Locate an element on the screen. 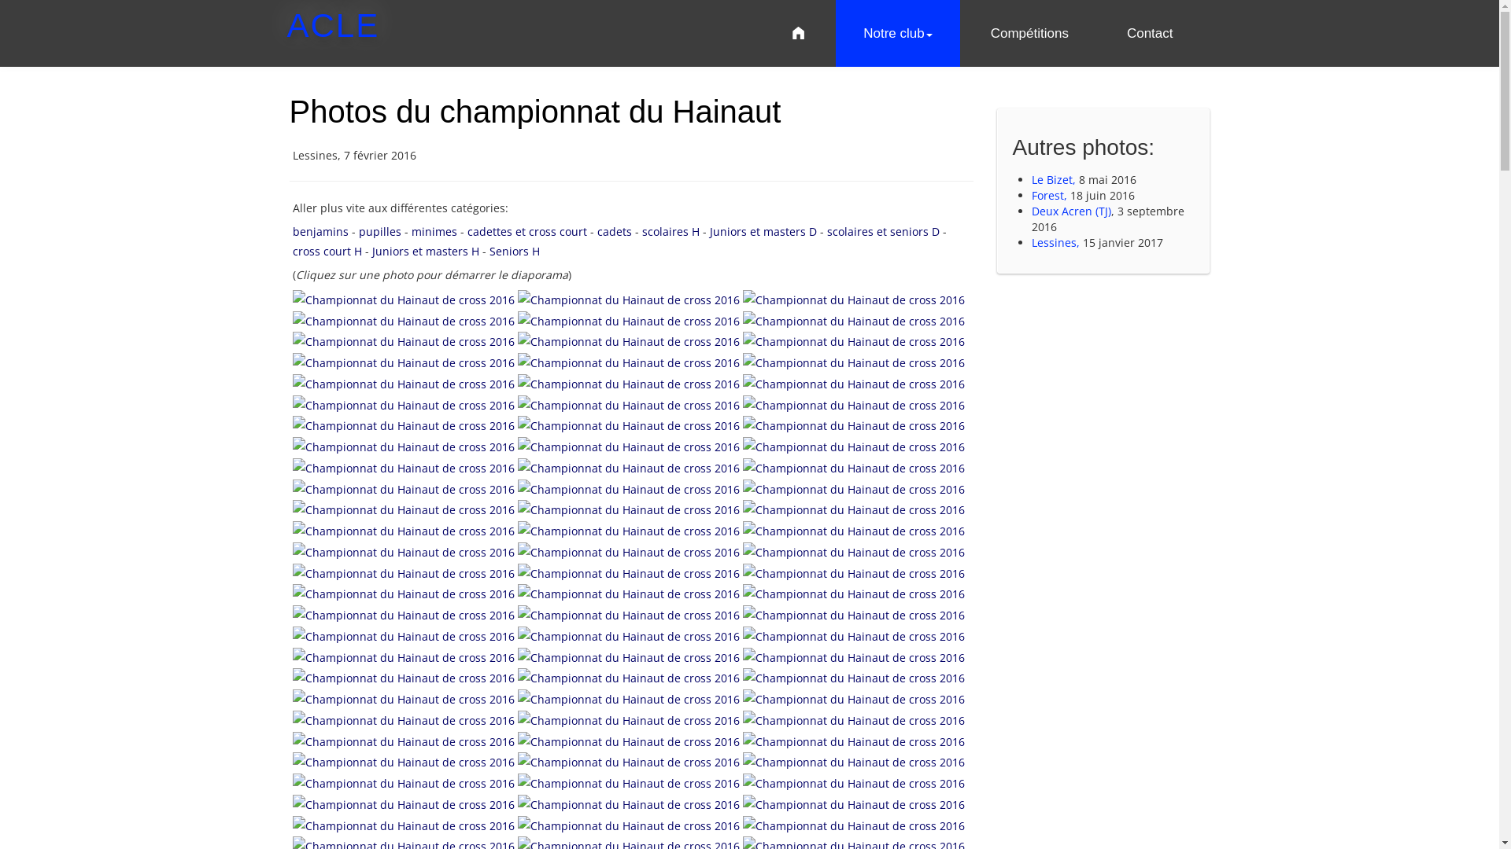  Championnat du Hainaut de cross 2016 is located at coordinates (629, 657).